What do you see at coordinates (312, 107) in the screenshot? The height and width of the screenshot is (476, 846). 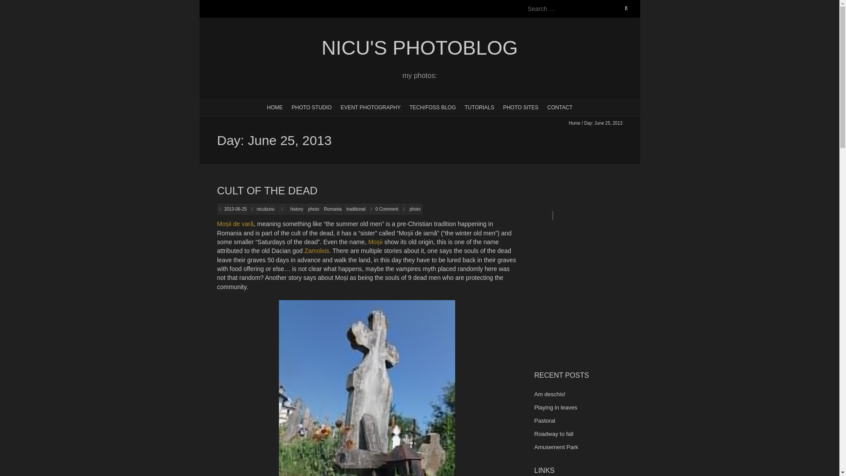 I see `PHOTO STUDIO` at bounding box center [312, 107].